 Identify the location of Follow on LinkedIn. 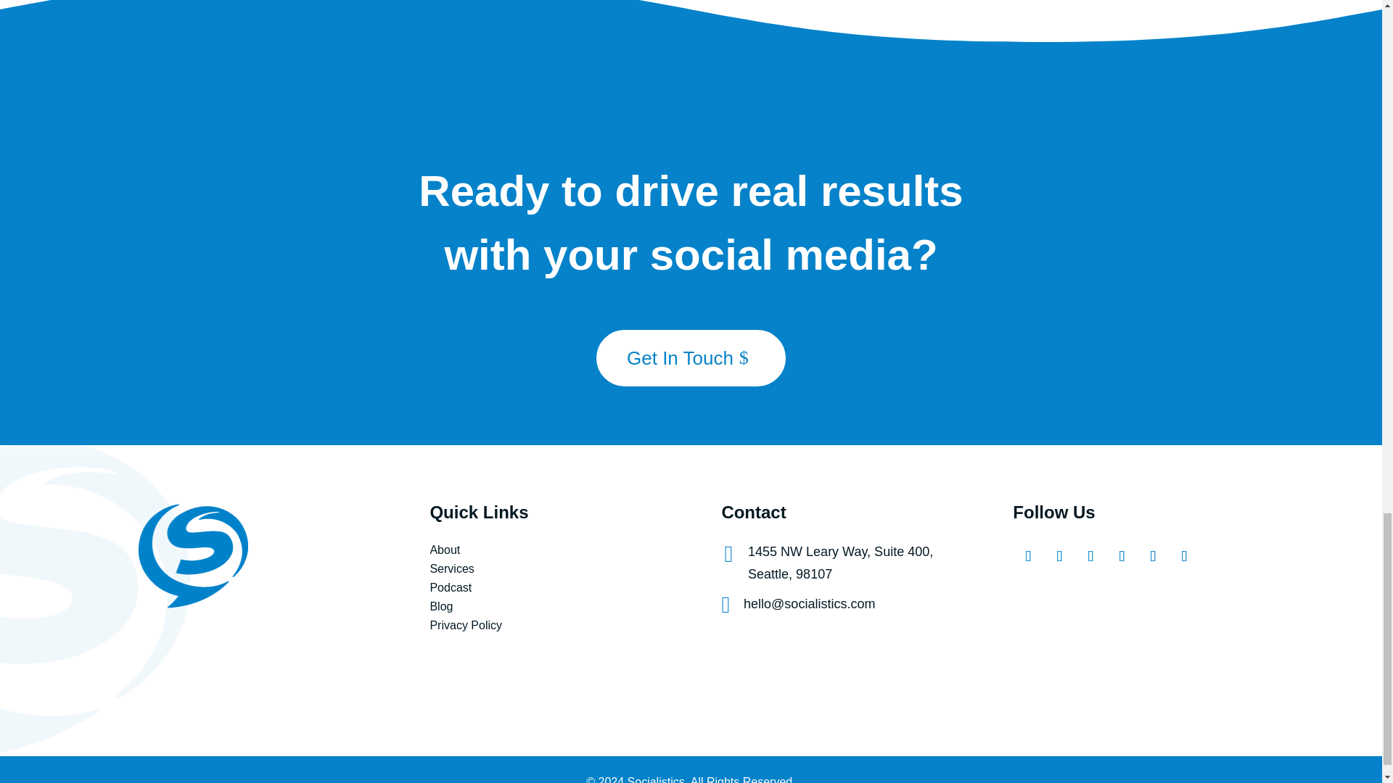
(1151, 553).